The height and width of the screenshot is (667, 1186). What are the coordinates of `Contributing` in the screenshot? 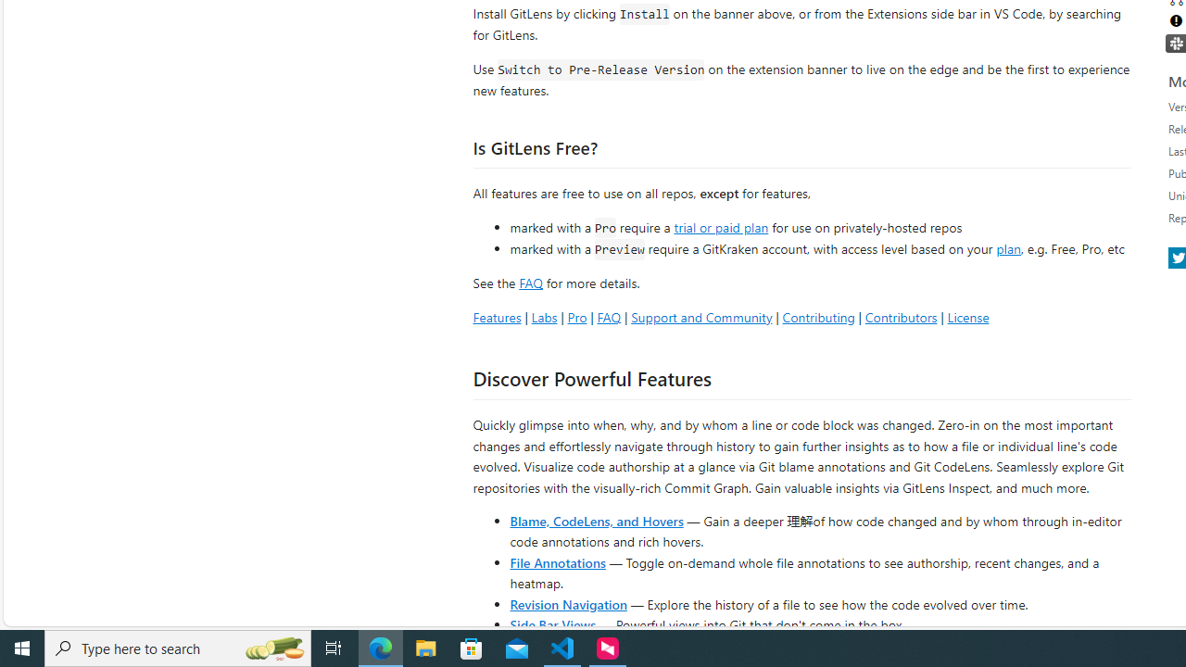 It's located at (817, 317).